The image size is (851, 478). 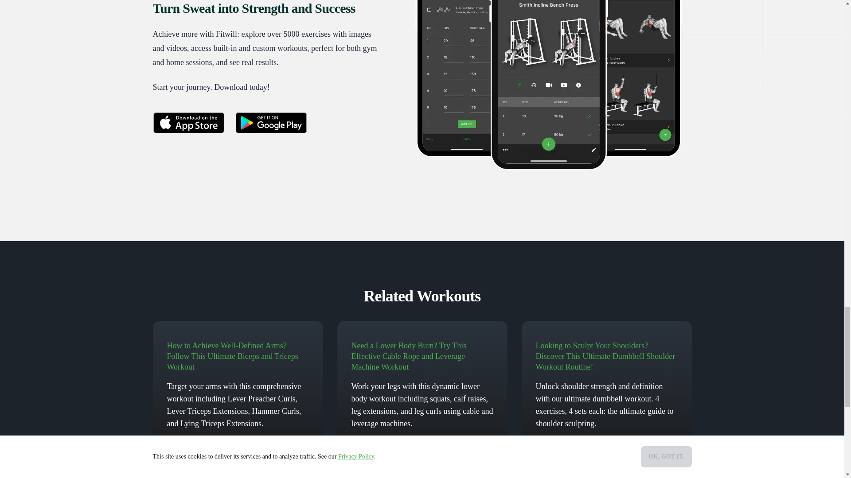 I want to click on Get Fitwill on Google Play, so click(x=270, y=122).